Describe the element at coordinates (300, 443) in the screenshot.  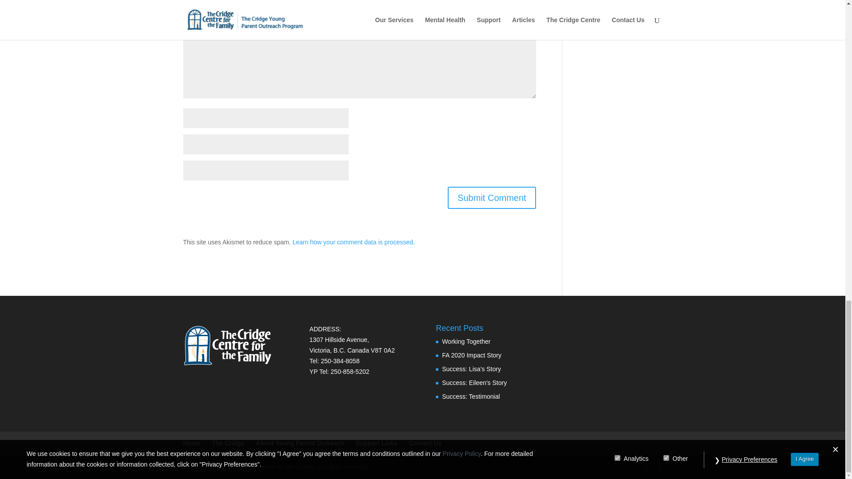
I see `About Young Parent Outreach` at that location.